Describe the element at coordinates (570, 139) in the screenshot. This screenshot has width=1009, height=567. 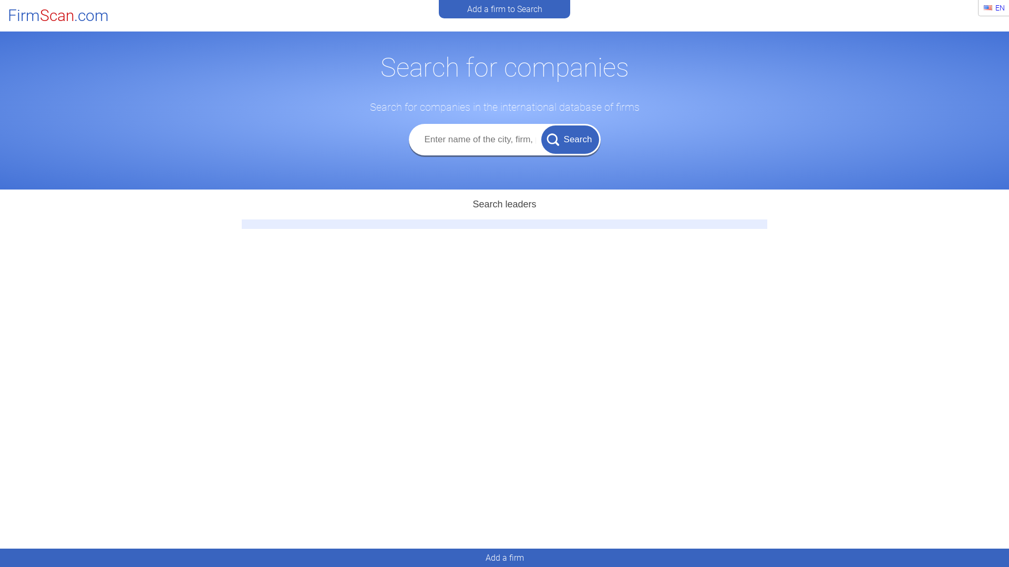
I see `Search` at that location.